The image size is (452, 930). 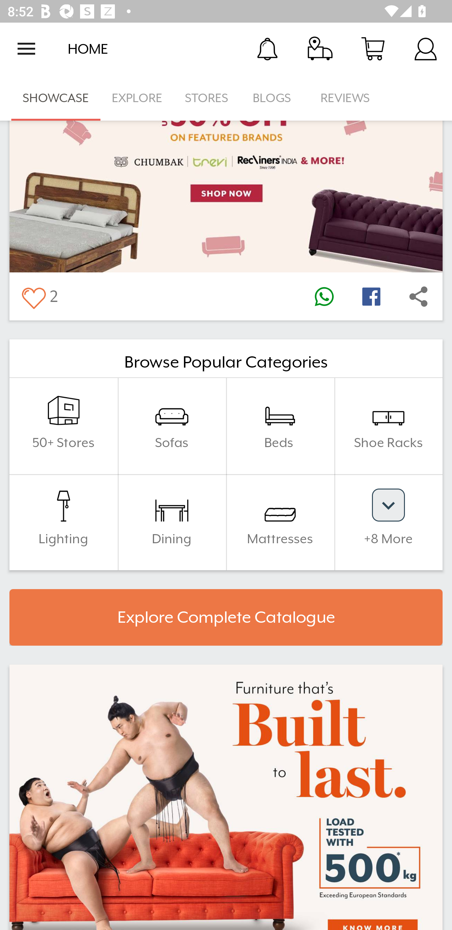 What do you see at coordinates (172, 522) in the screenshot?
I see `Dining` at bounding box center [172, 522].